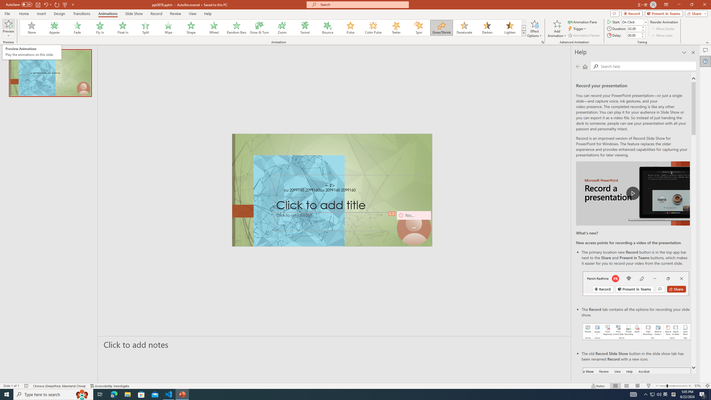  What do you see at coordinates (32, 52) in the screenshot?
I see `Trigger` at bounding box center [32, 52].